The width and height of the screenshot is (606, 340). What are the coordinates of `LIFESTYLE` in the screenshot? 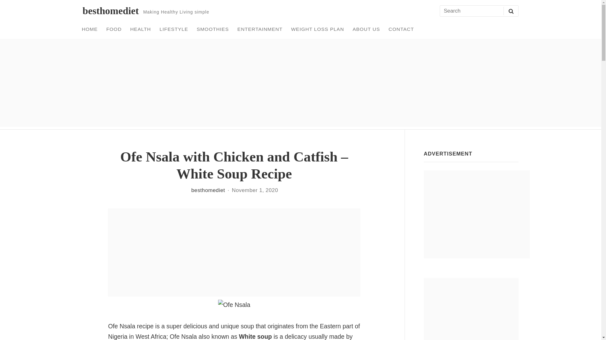 It's located at (174, 29).